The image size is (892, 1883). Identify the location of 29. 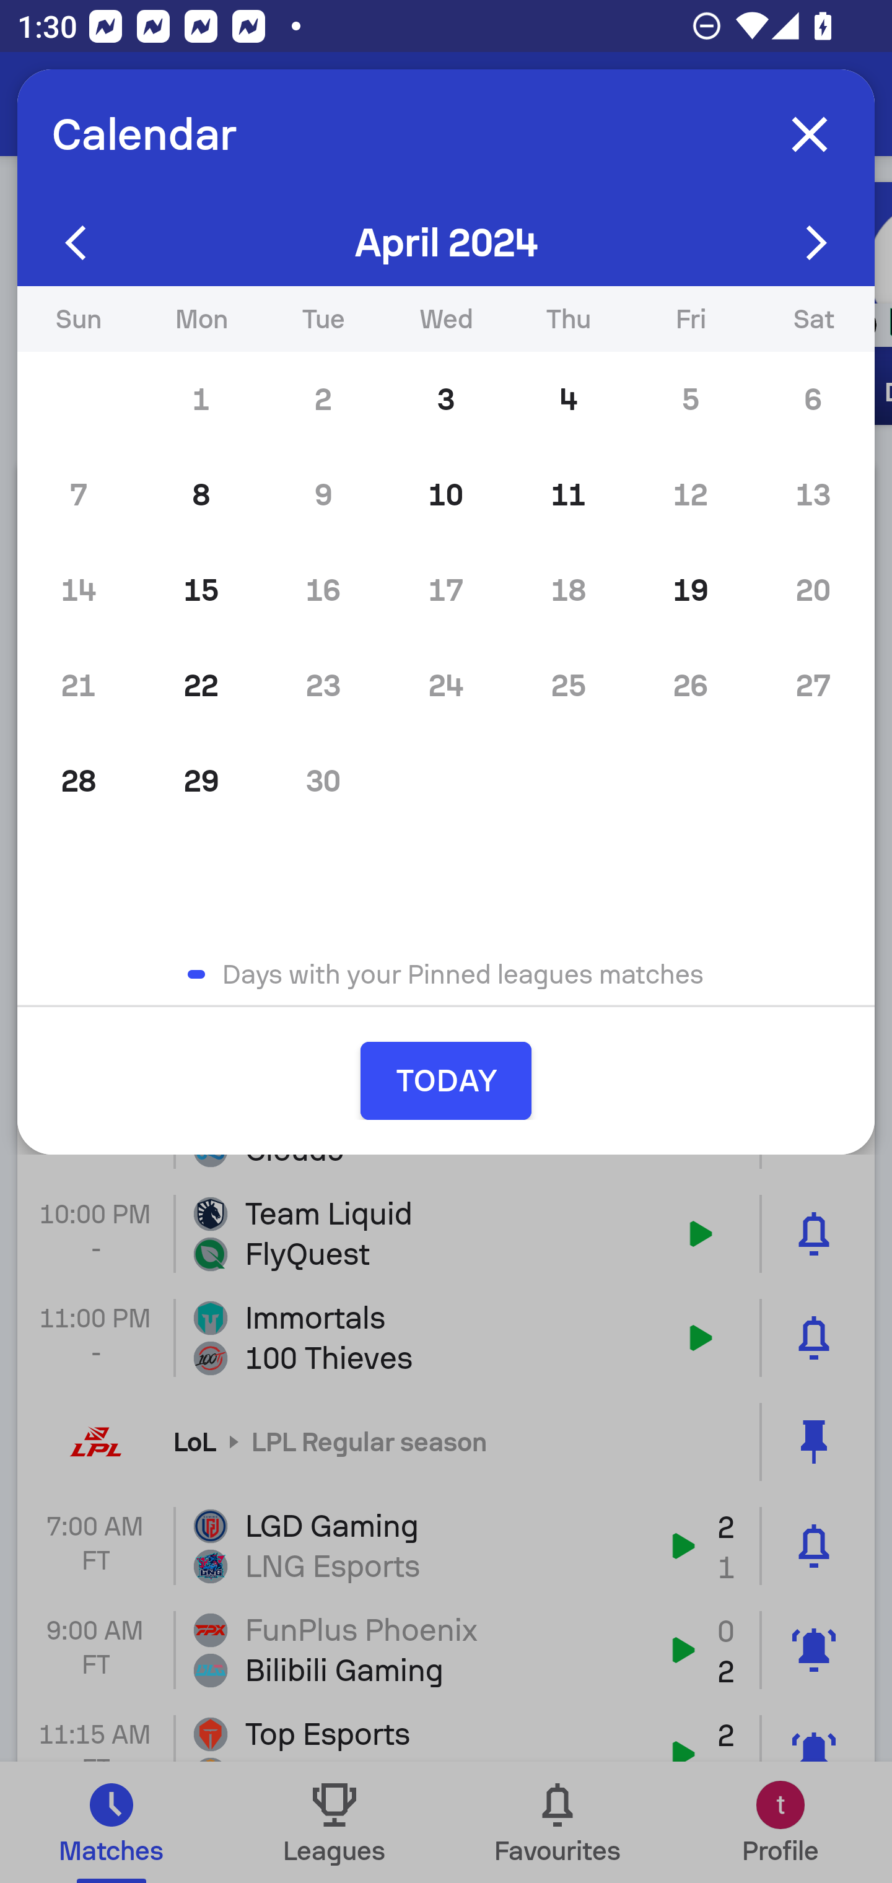
(201, 780).